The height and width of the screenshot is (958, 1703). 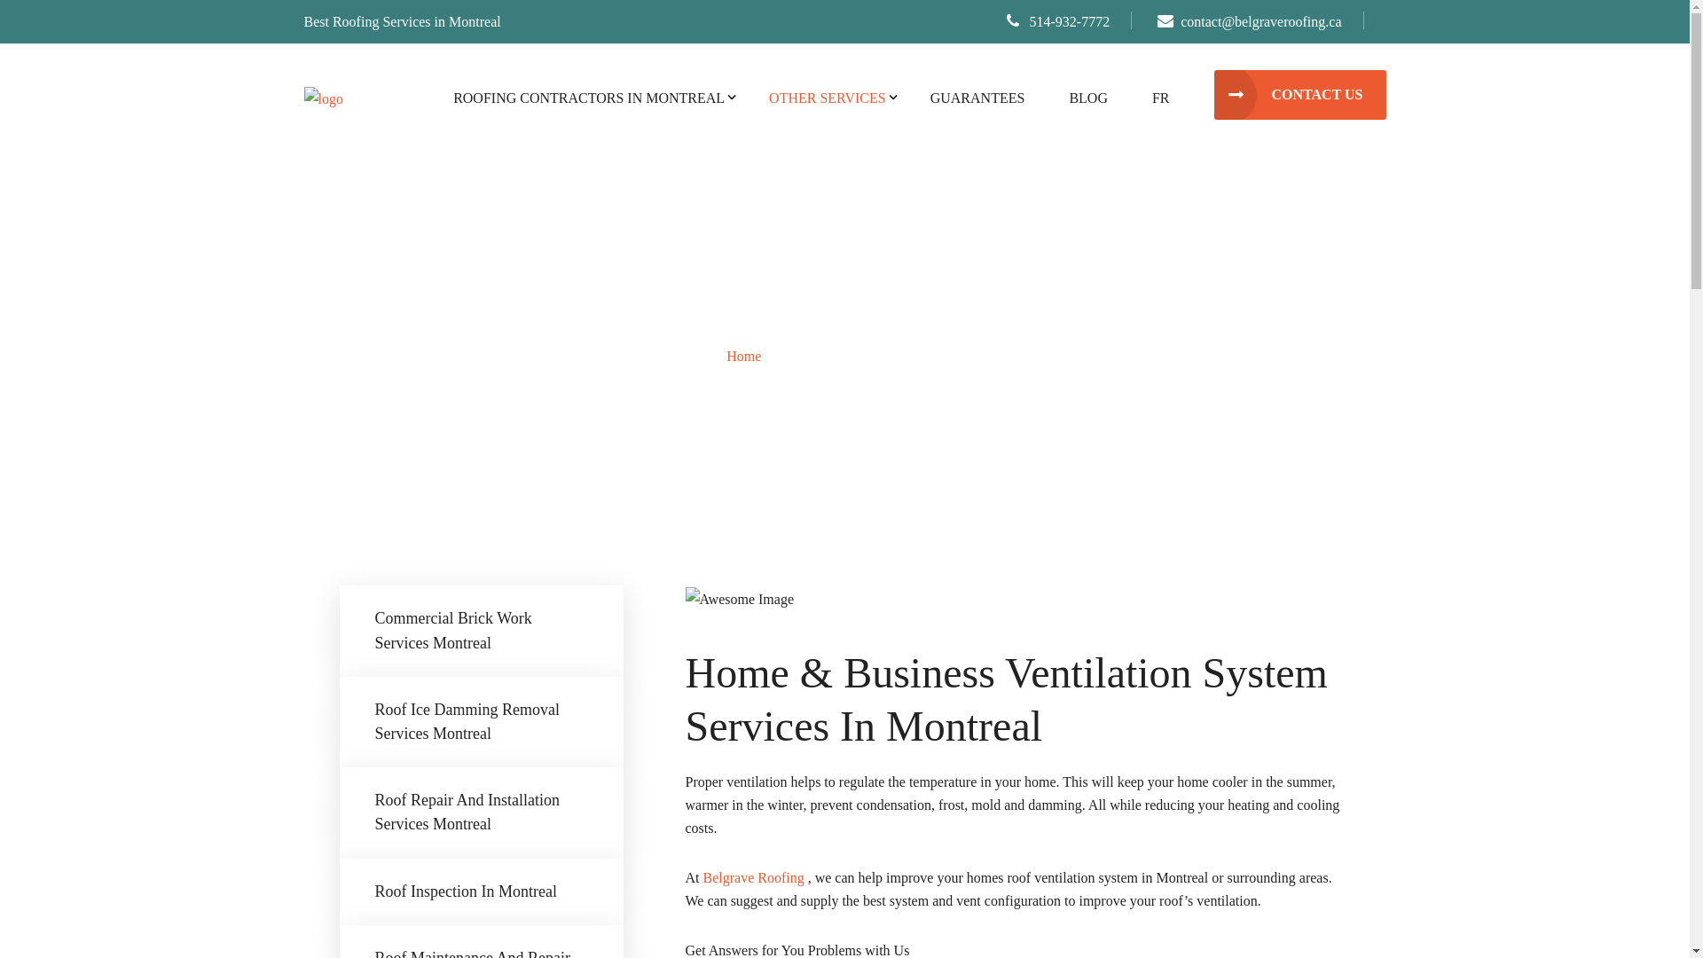 What do you see at coordinates (481, 631) in the screenshot?
I see `Commercial Brick Work Services Montreal` at bounding box center [481, 631].